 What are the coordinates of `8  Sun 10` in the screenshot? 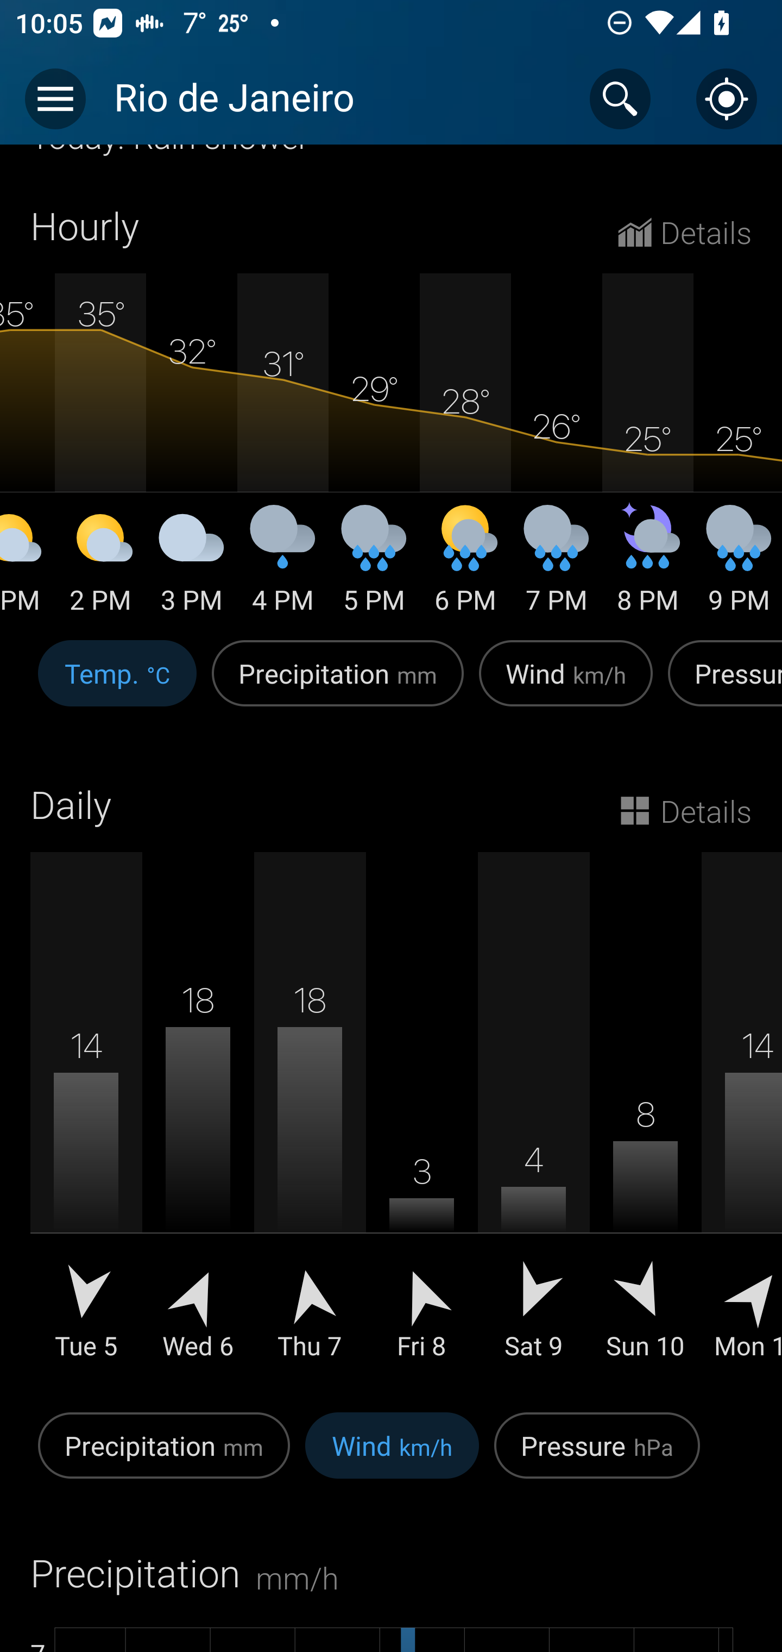 It's located at (645, 1121).